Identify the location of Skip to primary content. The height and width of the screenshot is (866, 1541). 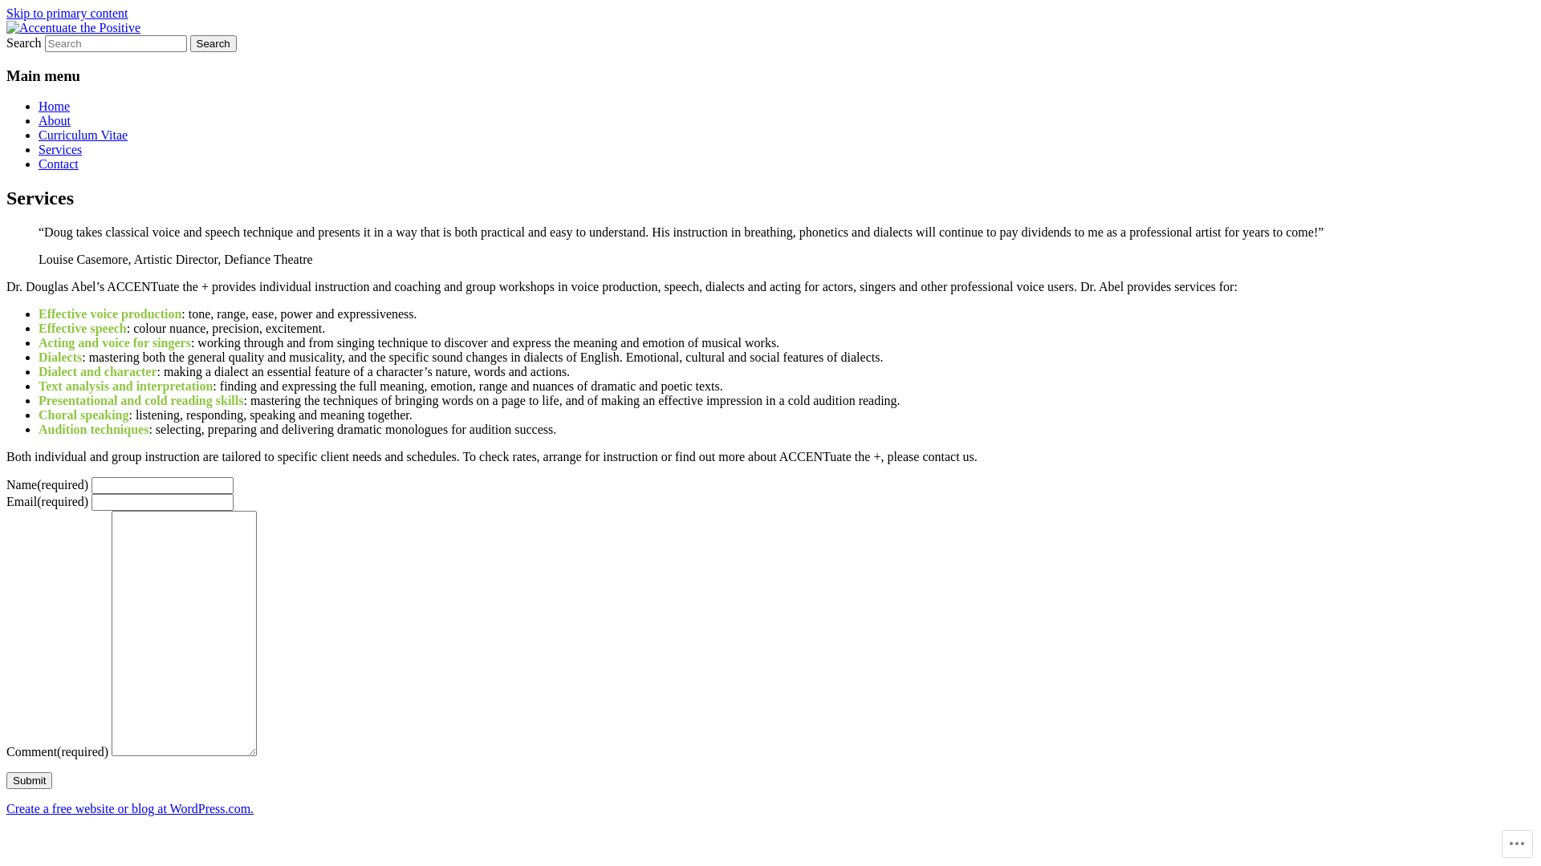
(67, 13).